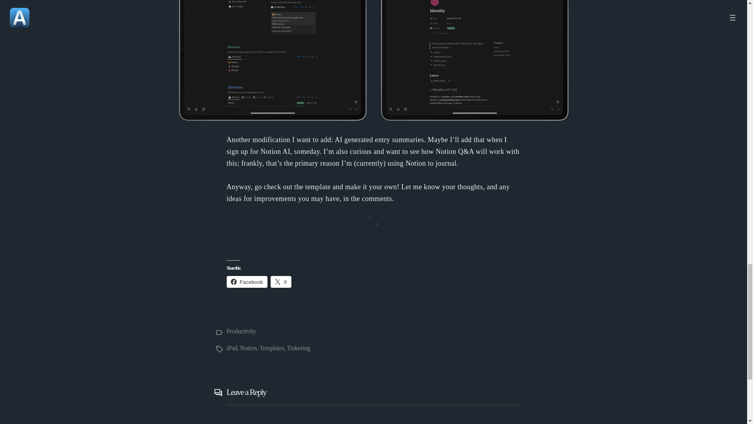  Describe the element at coordinates (241, 331) in the screenshot. I see `Productivity` at that location.